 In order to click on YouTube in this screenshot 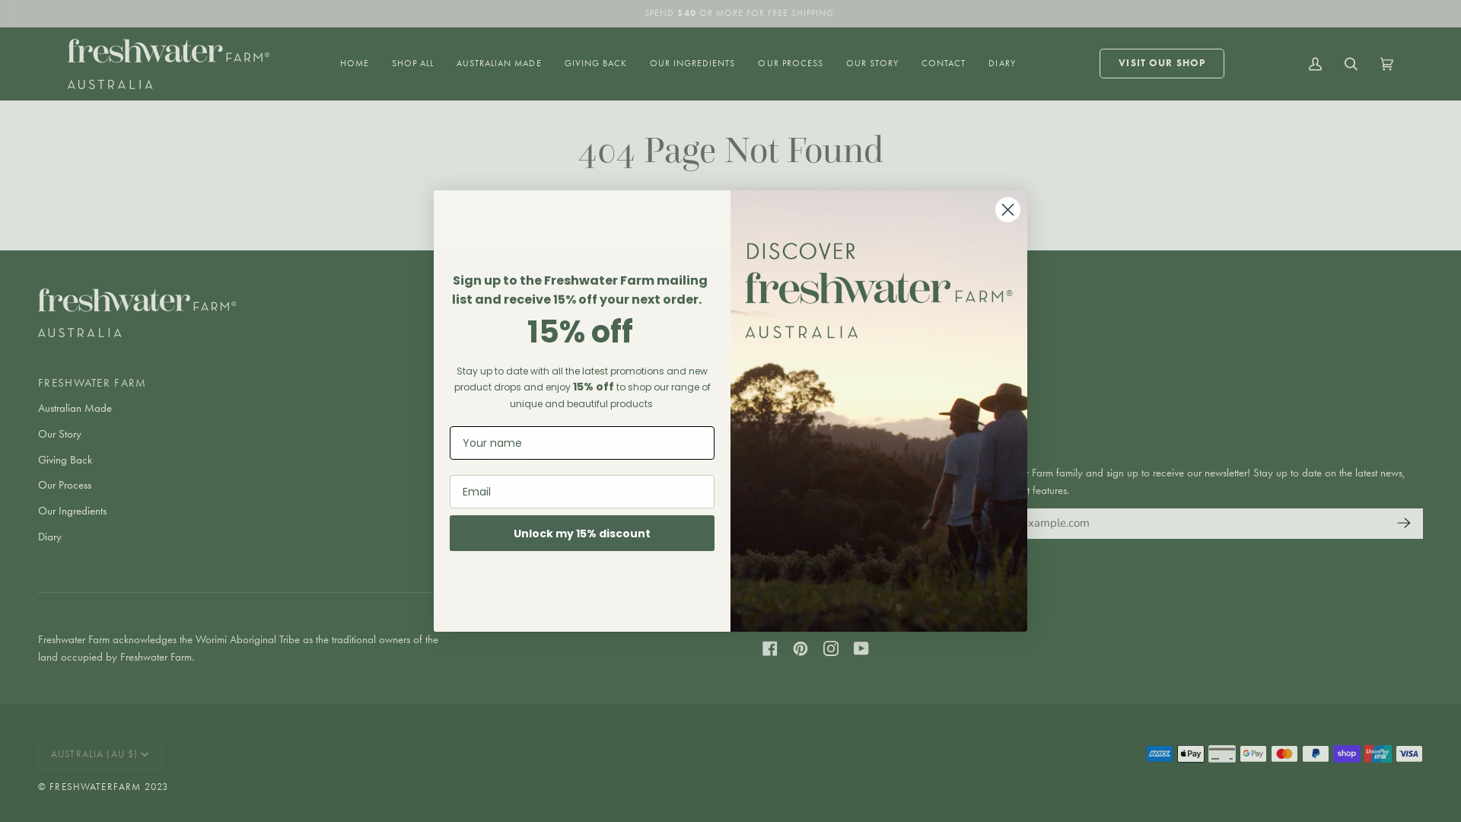, I will do `click(861, 648)`.